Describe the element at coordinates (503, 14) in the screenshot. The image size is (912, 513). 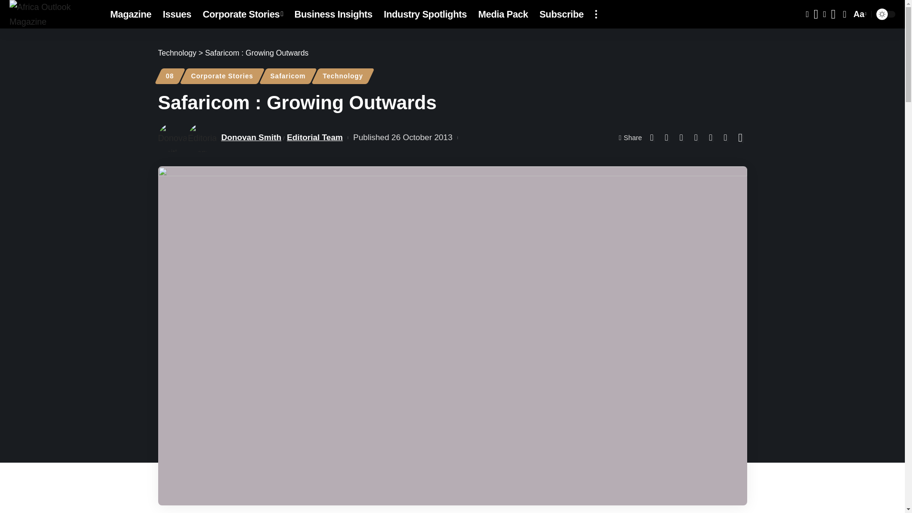
I see `Media Pack` at that location.